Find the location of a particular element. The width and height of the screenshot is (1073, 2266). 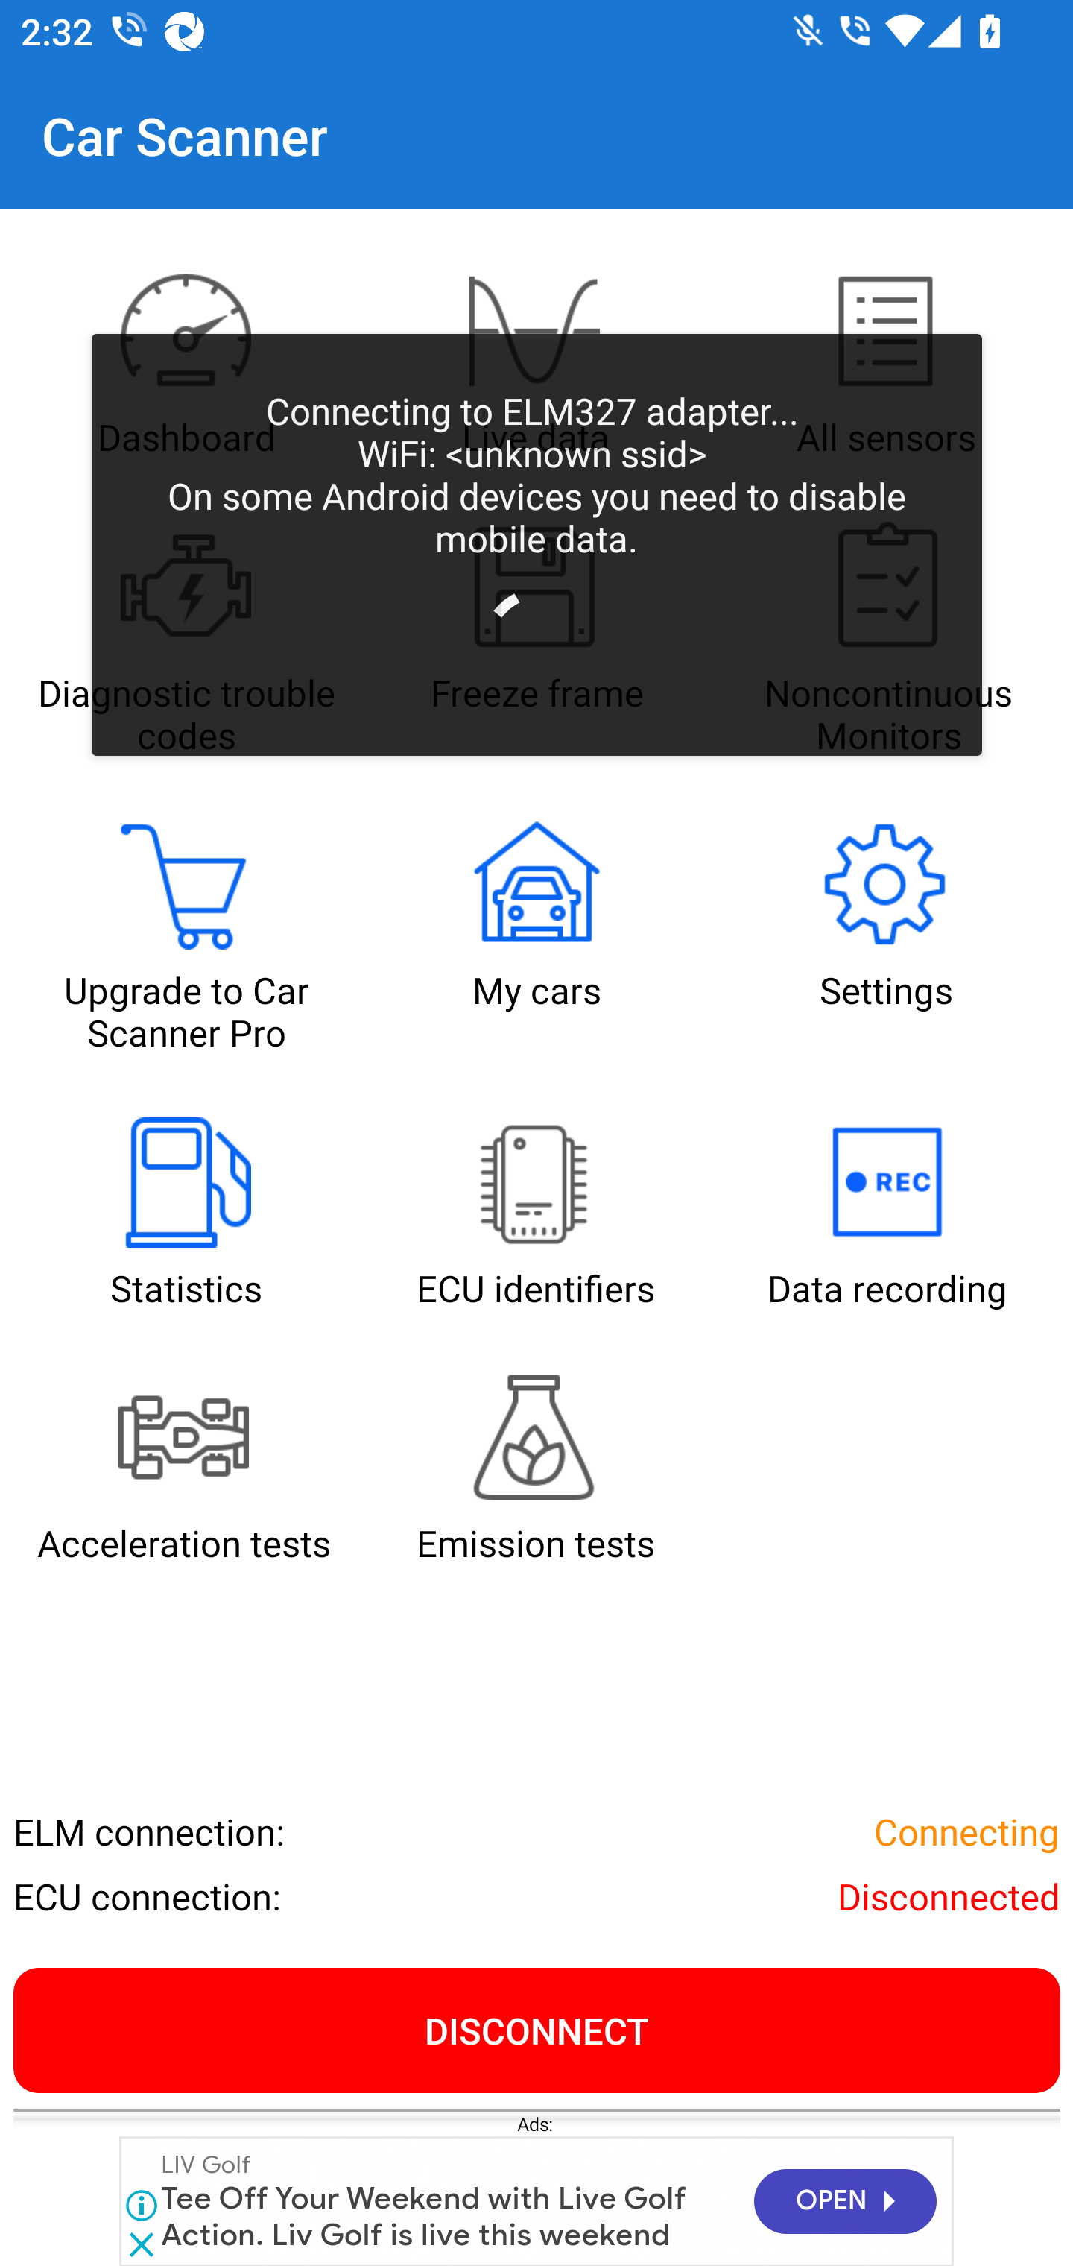

DISCONNECT is located at coordinates (536, 2030).